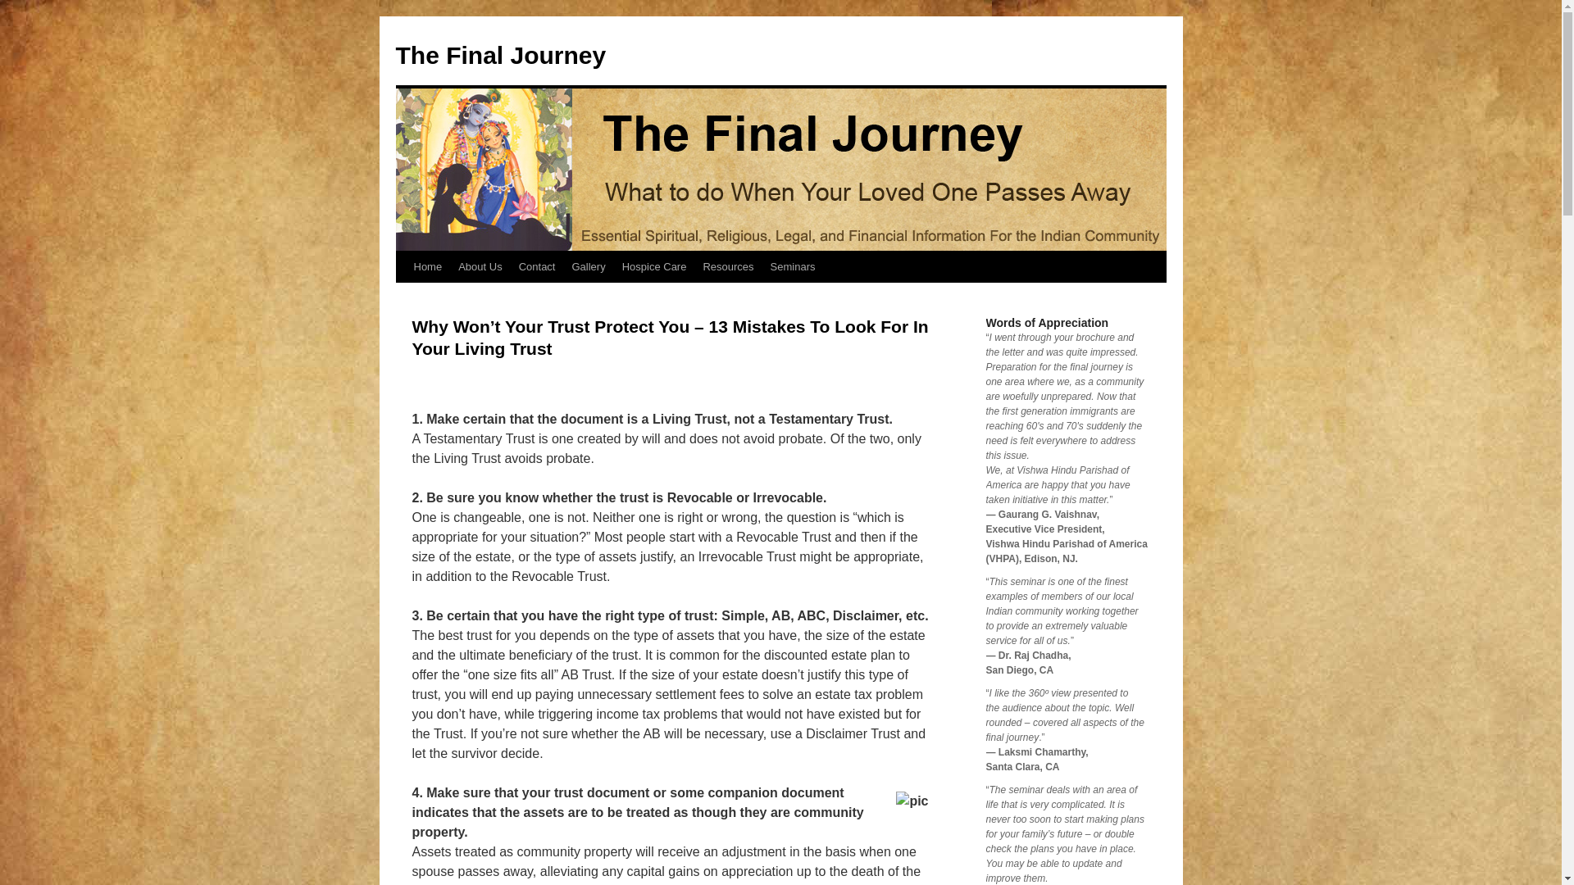 This screenshot has height=885, width=1574. I want to click on Gallery, so click(589, 266).